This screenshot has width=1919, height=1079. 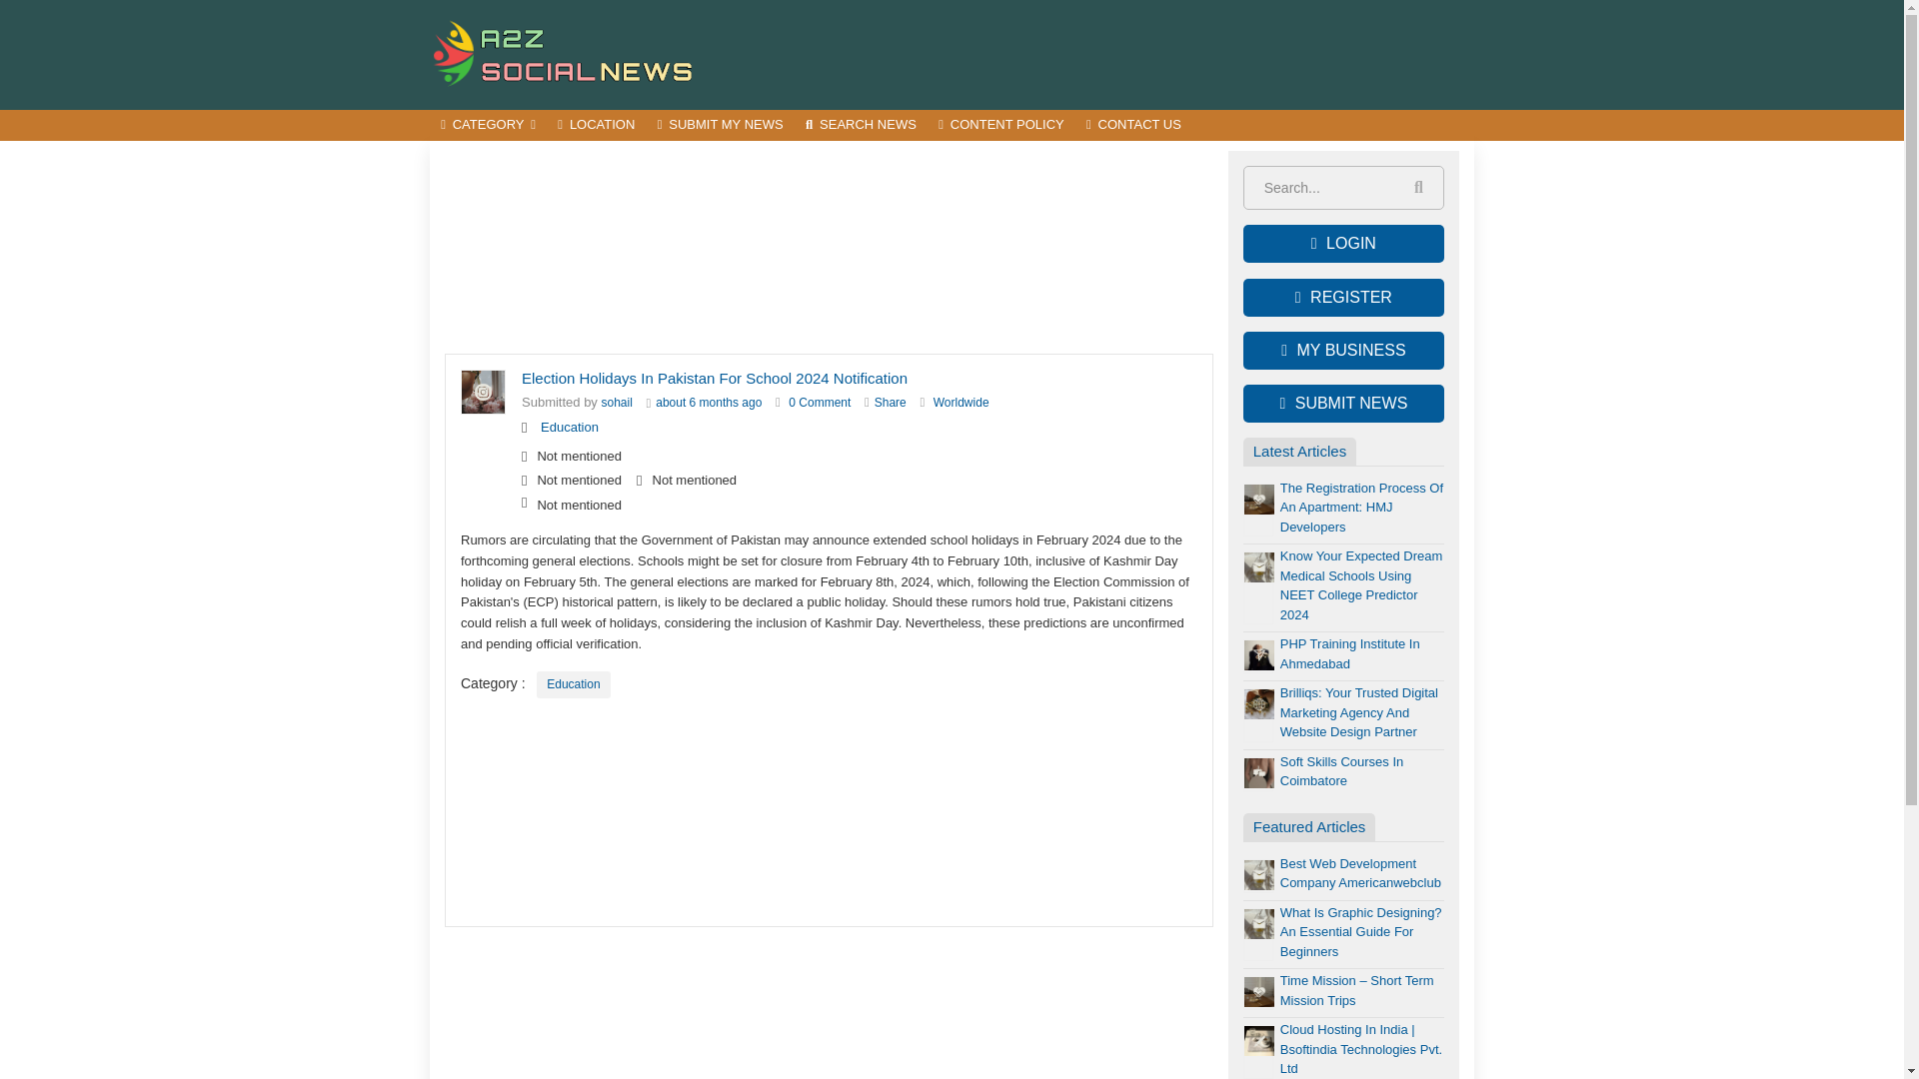 I want to click on LOGIN, so click(x=1343, y=244).